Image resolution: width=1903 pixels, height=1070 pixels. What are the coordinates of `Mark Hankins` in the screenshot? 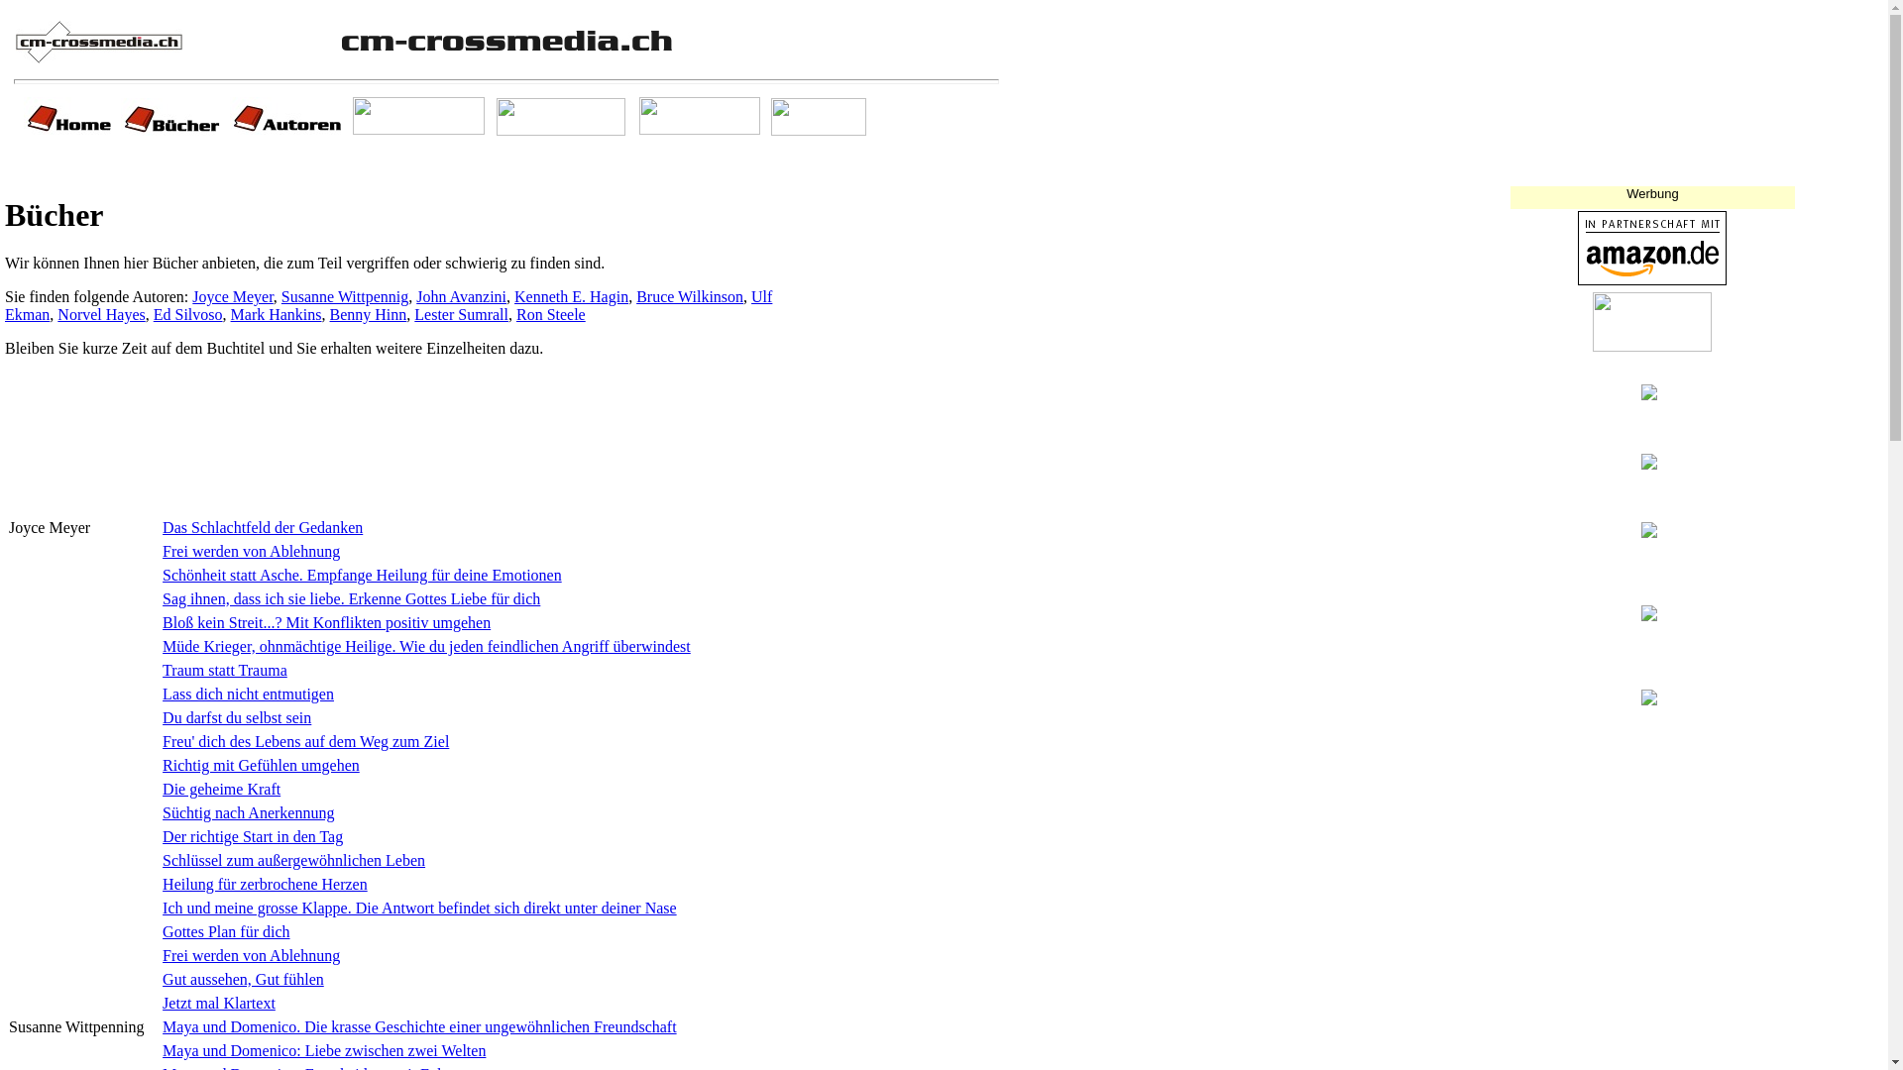 It's located at (277, 315).